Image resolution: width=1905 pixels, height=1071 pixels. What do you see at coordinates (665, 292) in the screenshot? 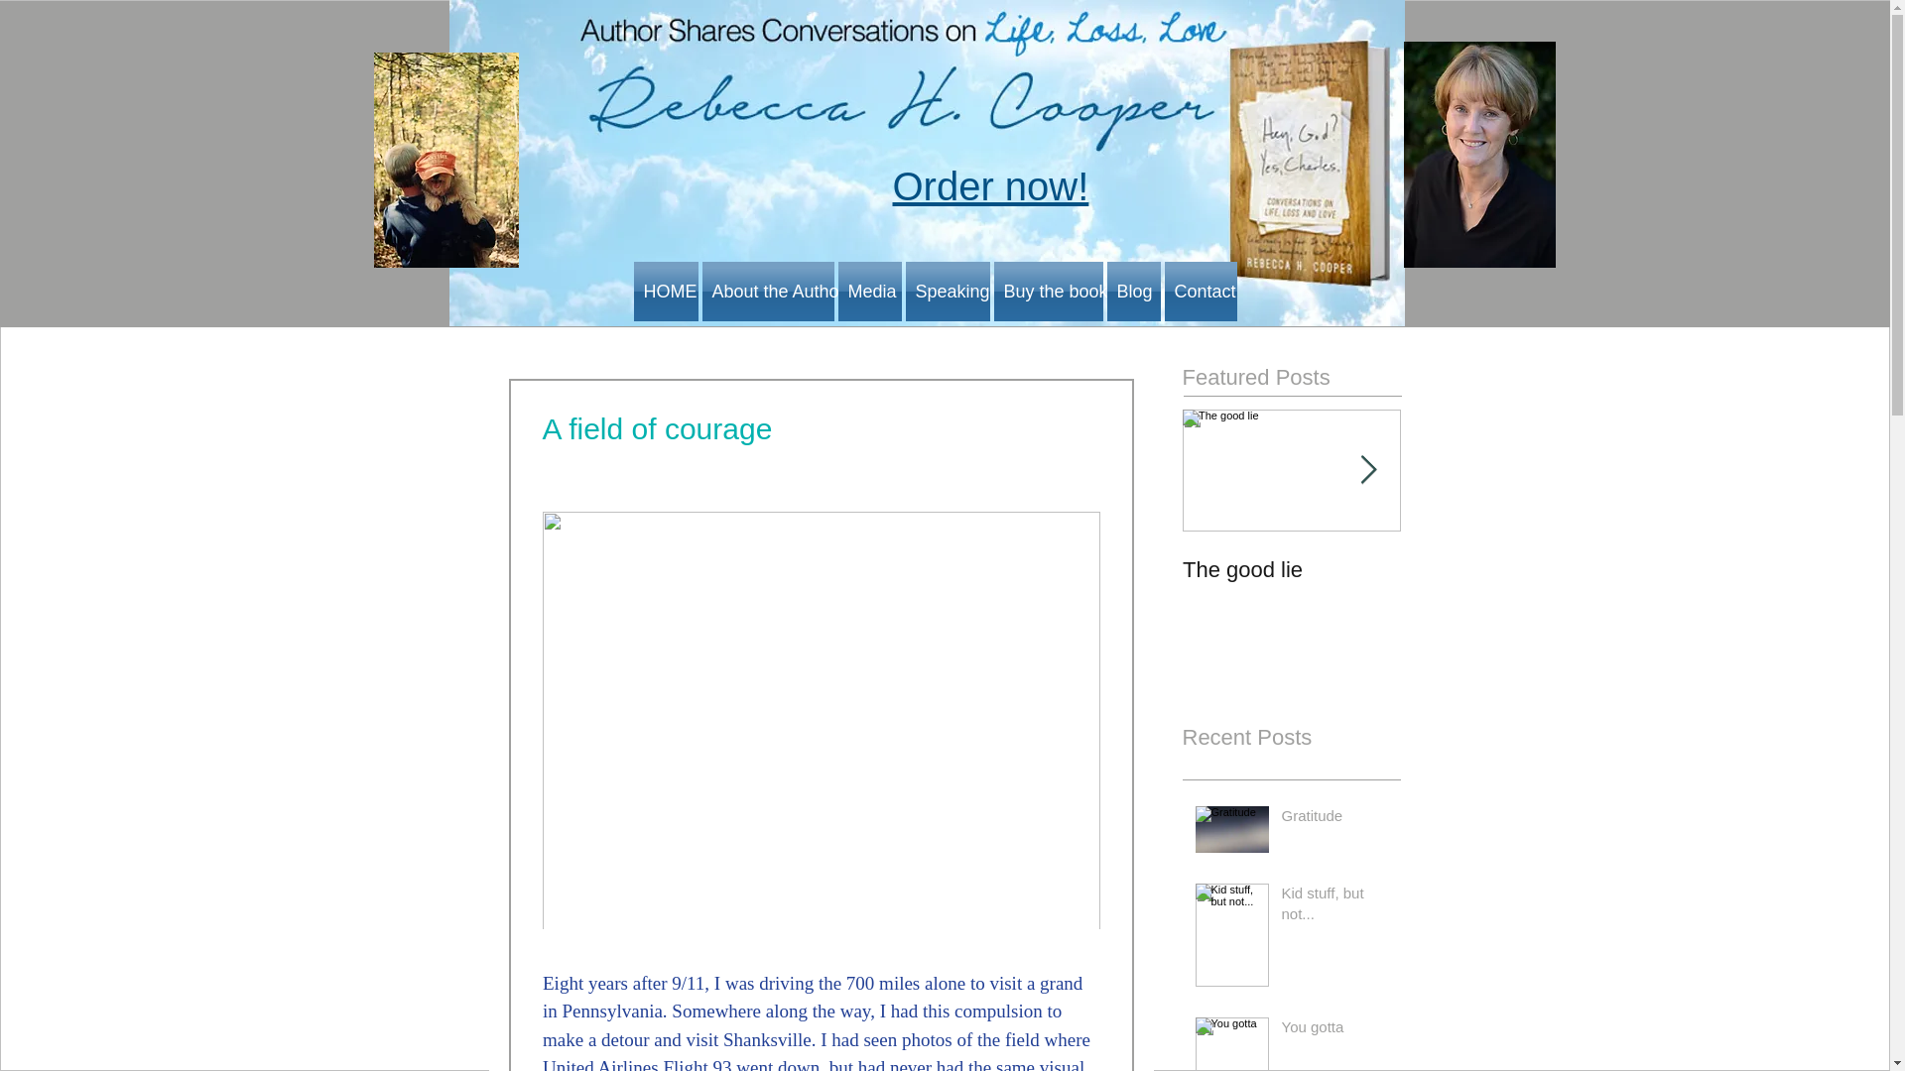
I see `HOME` at bounding box center [665, 292].